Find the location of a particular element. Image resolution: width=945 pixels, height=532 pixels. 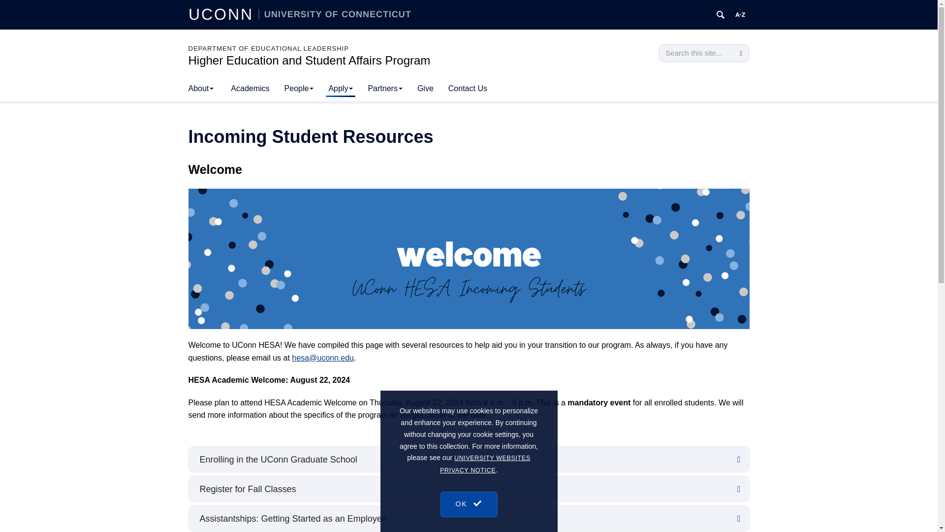

Apply is located at coordinates (341, 89).